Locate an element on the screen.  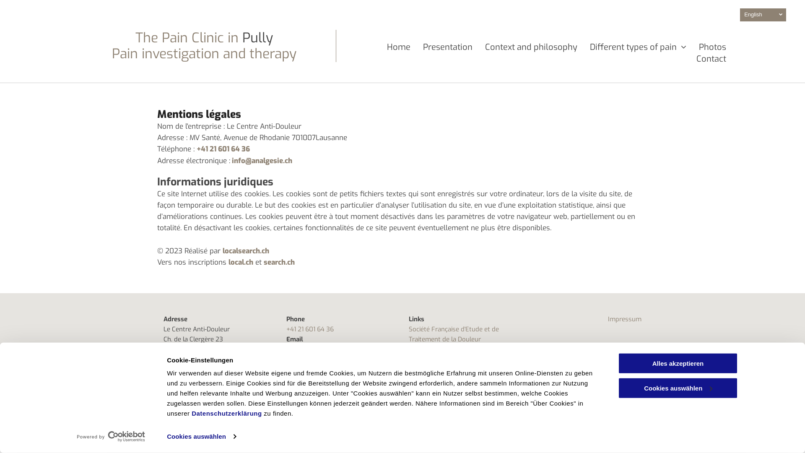
localsearch.ch is located at coordinates (246, 251).